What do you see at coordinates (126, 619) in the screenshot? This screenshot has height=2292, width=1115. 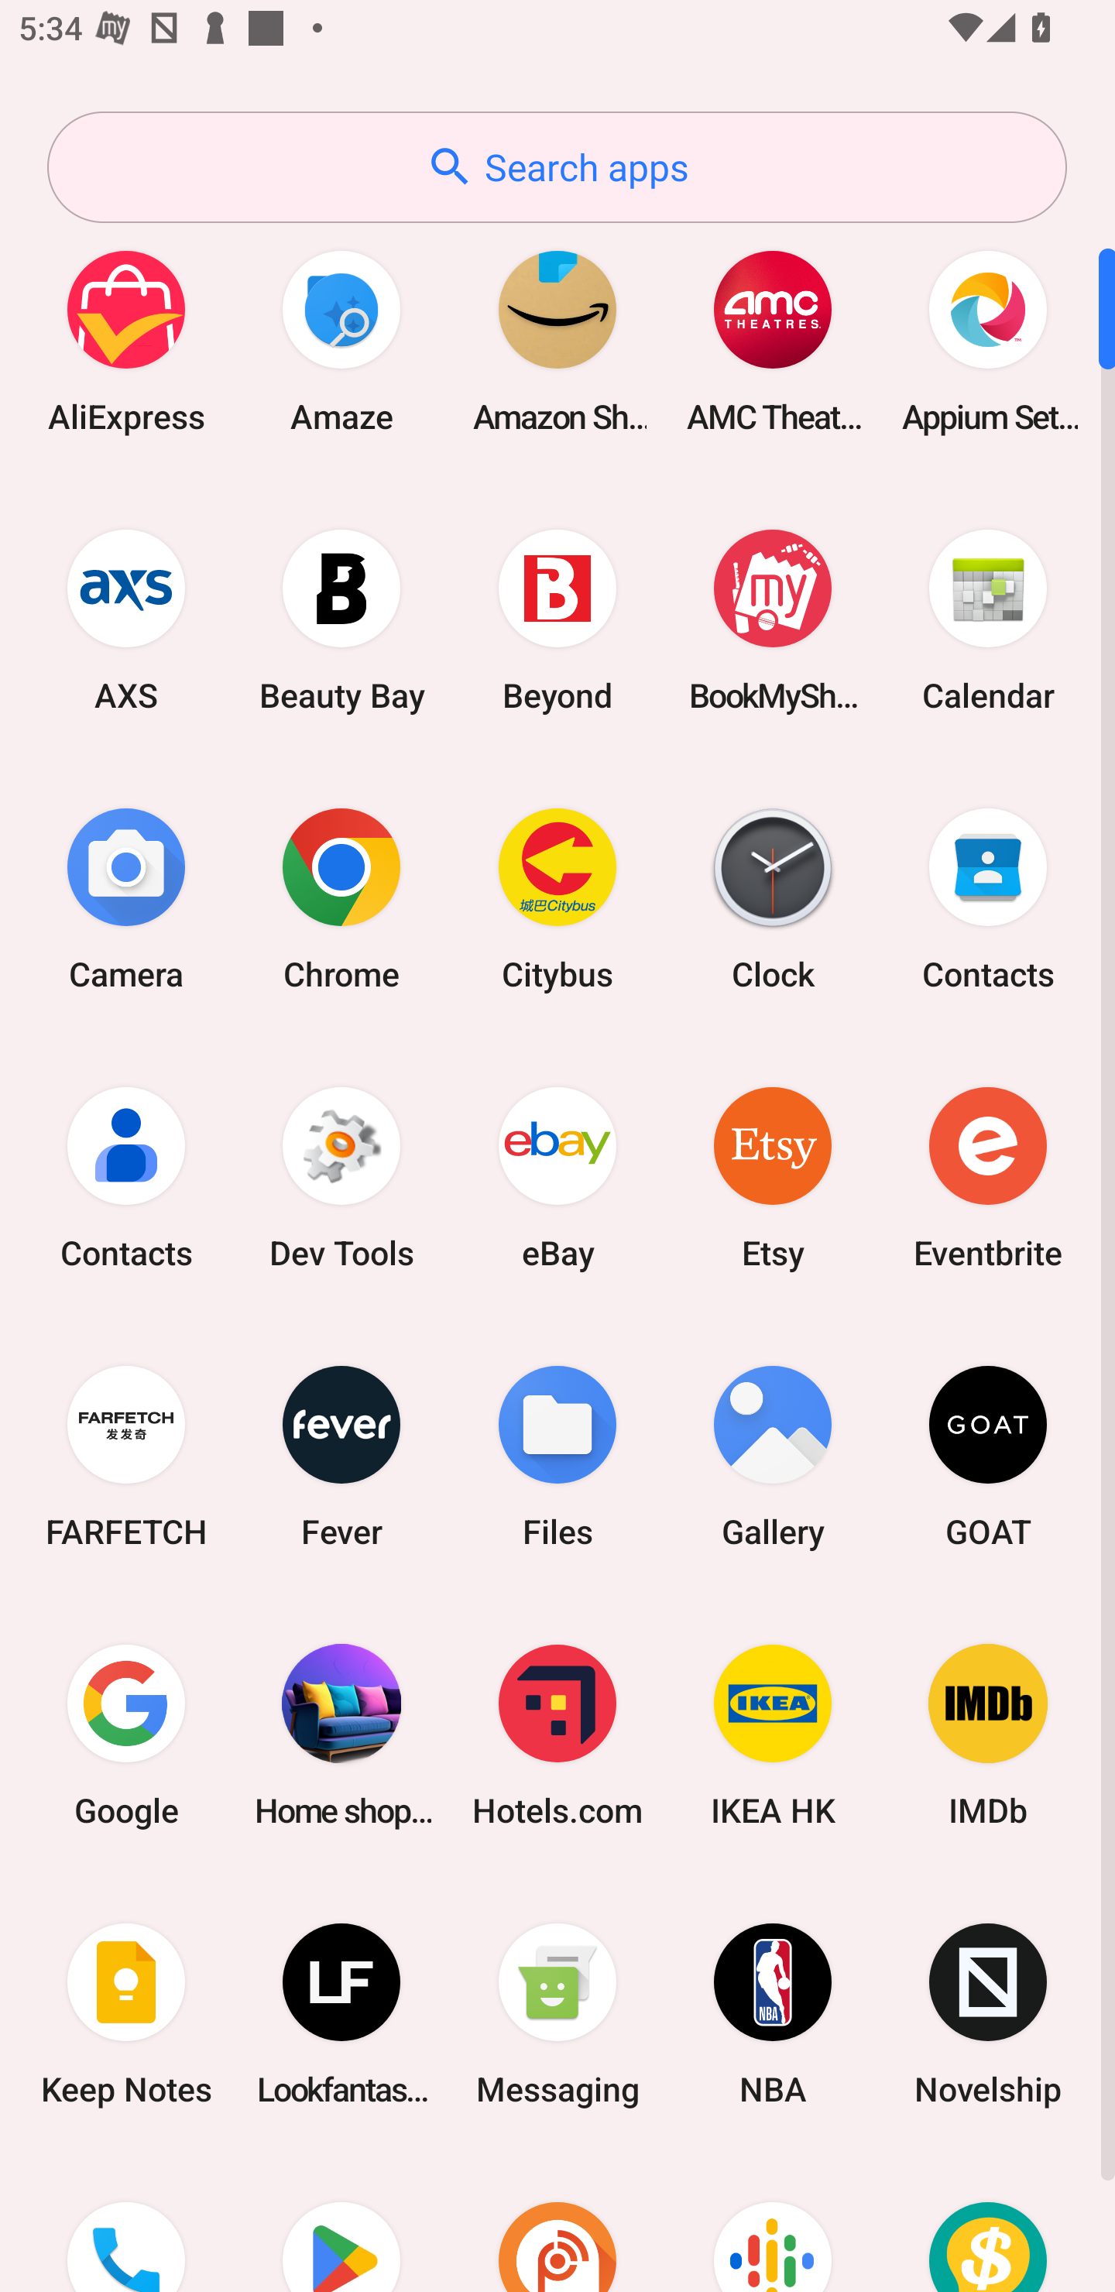 I see `AXS` at bounding box center [126, 619].